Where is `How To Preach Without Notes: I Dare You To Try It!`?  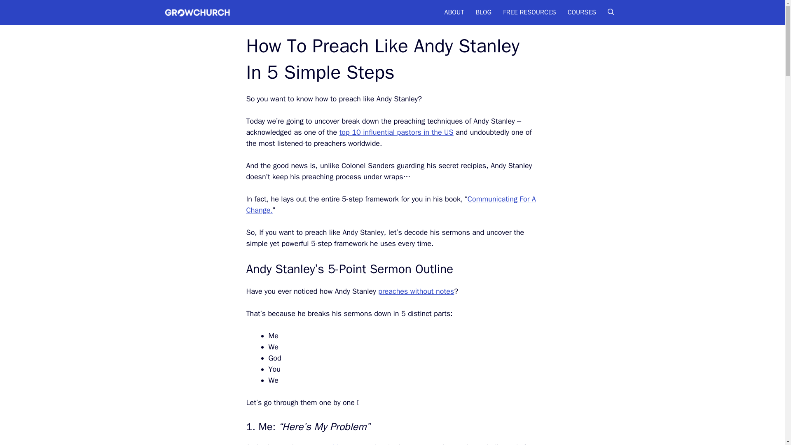 How To Preach Without Notes: I Dare You To Try It! is located at coordinates (416, 291).